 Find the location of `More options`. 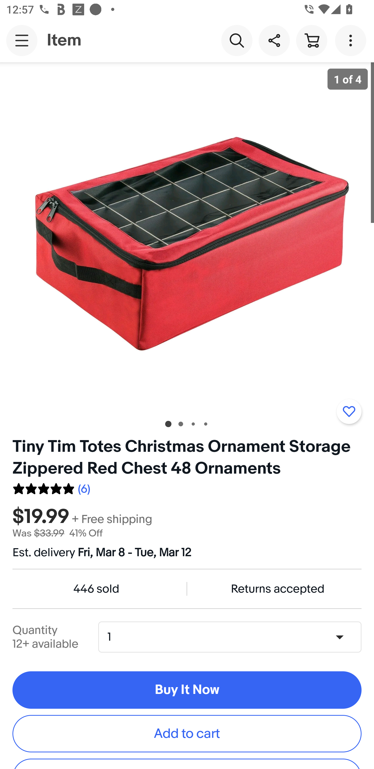

More options is located at coordinates (352, 40).